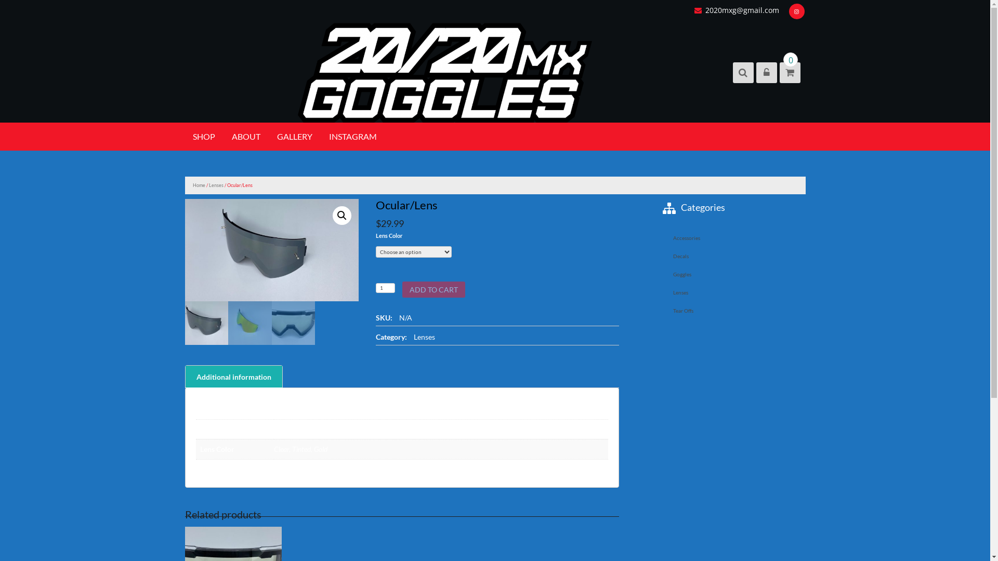  I want to click on 0, so click(789, 73).